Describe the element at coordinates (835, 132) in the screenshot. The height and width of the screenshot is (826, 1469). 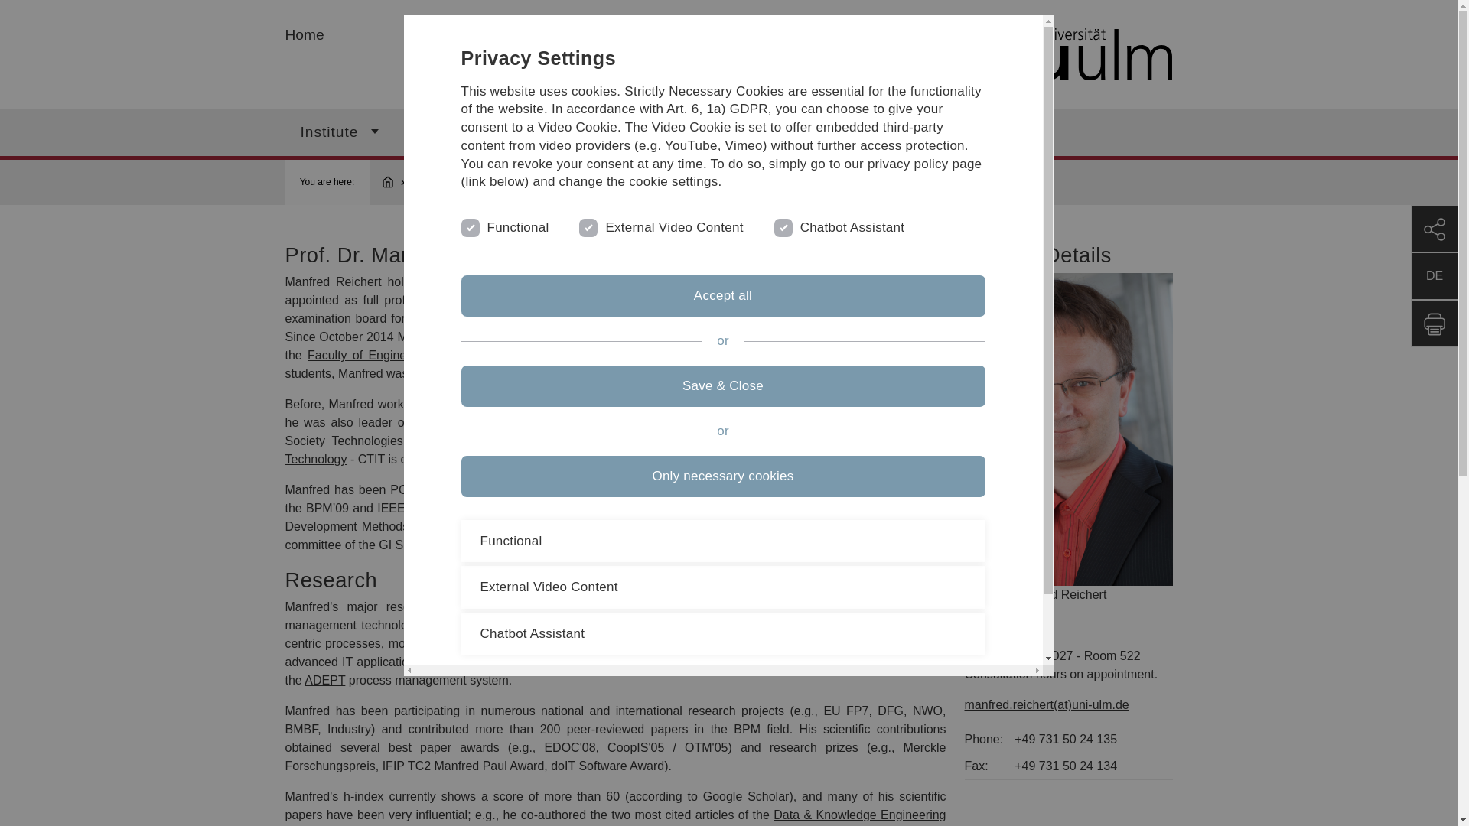
I see `Search` at that location.